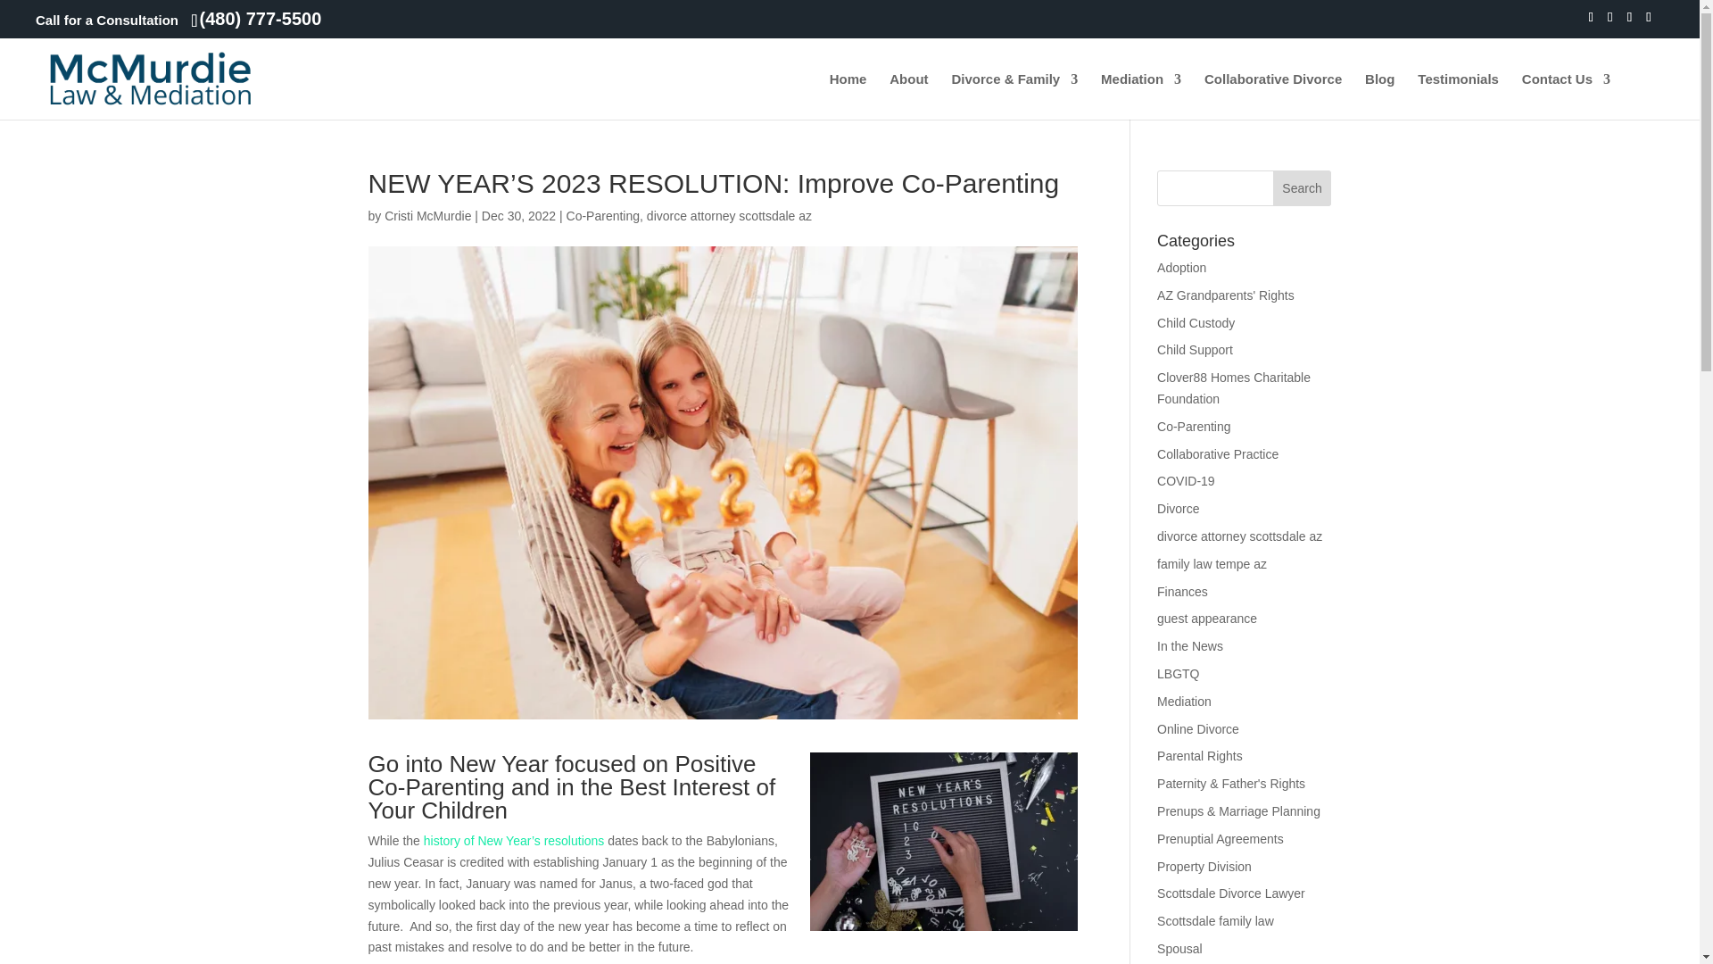 Image resolution: width=1713 pixels, height=964 pixels. What do you see at coordinates (1272, 96) in the screenshot?
I see `Collaborative Divorce` at bounding box center [1272, 96].